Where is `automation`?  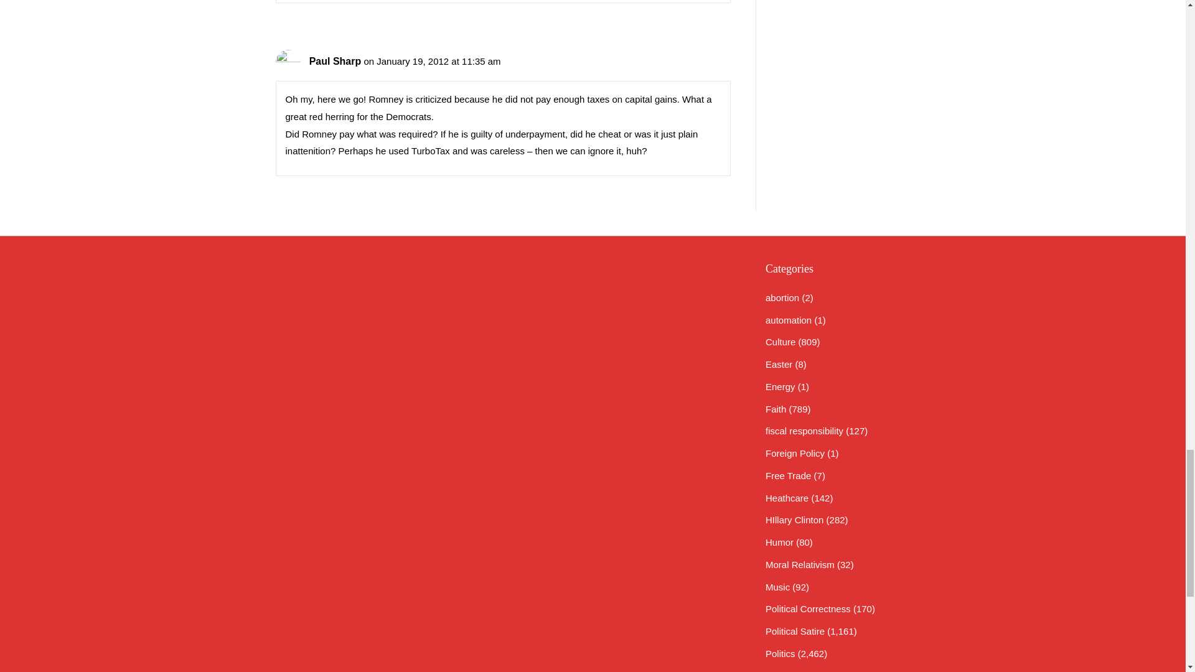
automation is located at coordinates (788, 320).